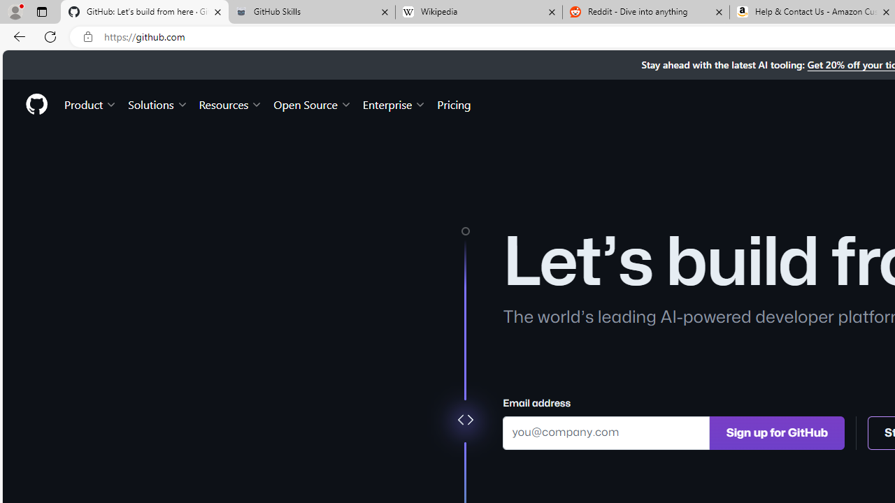 The width and height of the screenshot is (895, 503). I want to click on Refresh, so click(50, 36).